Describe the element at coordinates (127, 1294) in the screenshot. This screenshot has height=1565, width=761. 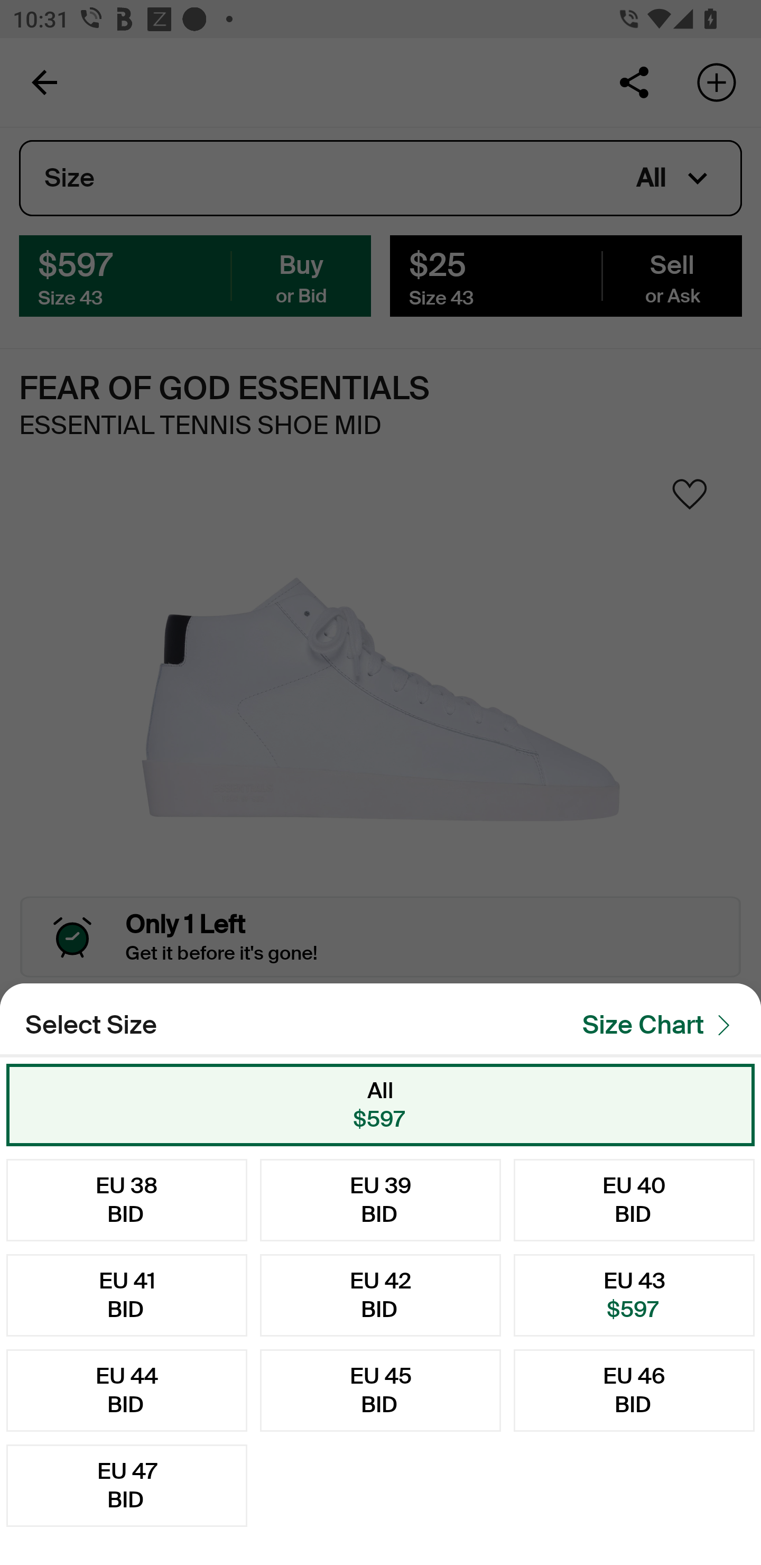
I see `EU 41 BID` at that location.